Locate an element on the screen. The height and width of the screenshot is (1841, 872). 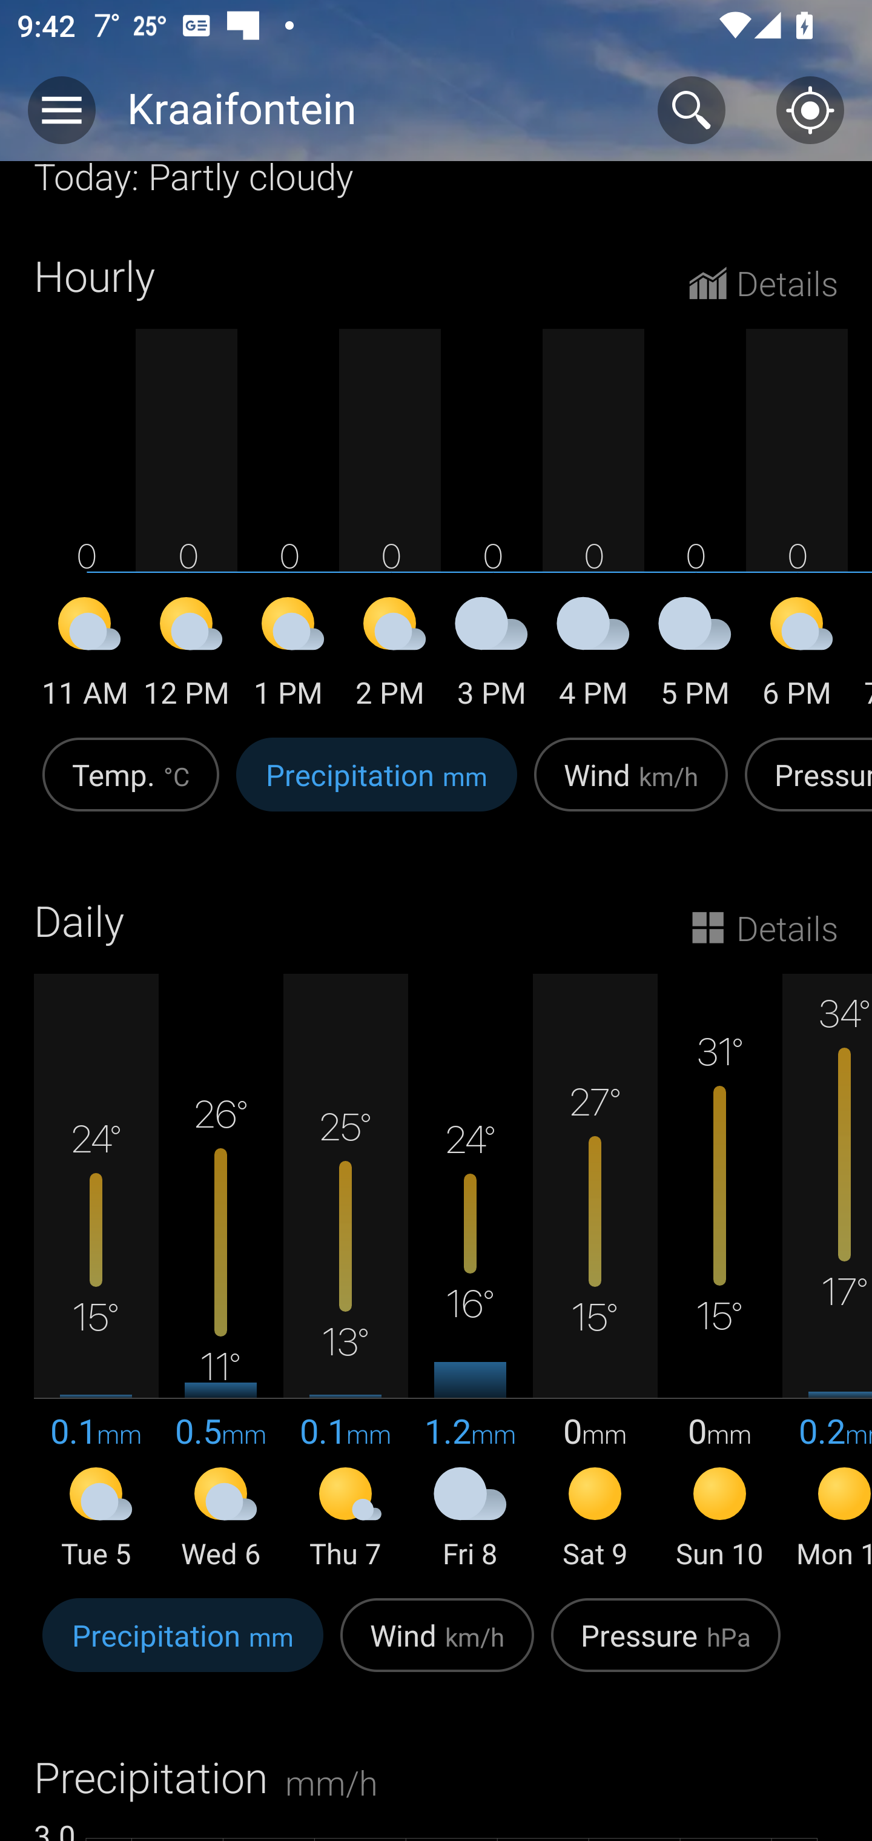
26° 11° 0.5 mm Wed 6 is located at coordinates (221, 1273).